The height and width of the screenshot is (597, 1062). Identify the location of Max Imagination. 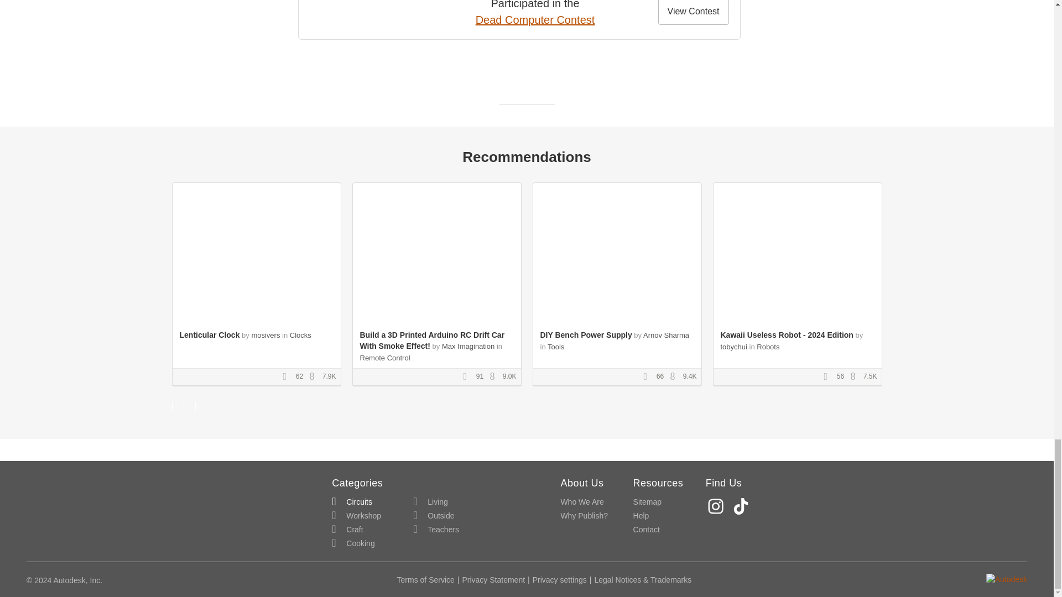
(468, 346).